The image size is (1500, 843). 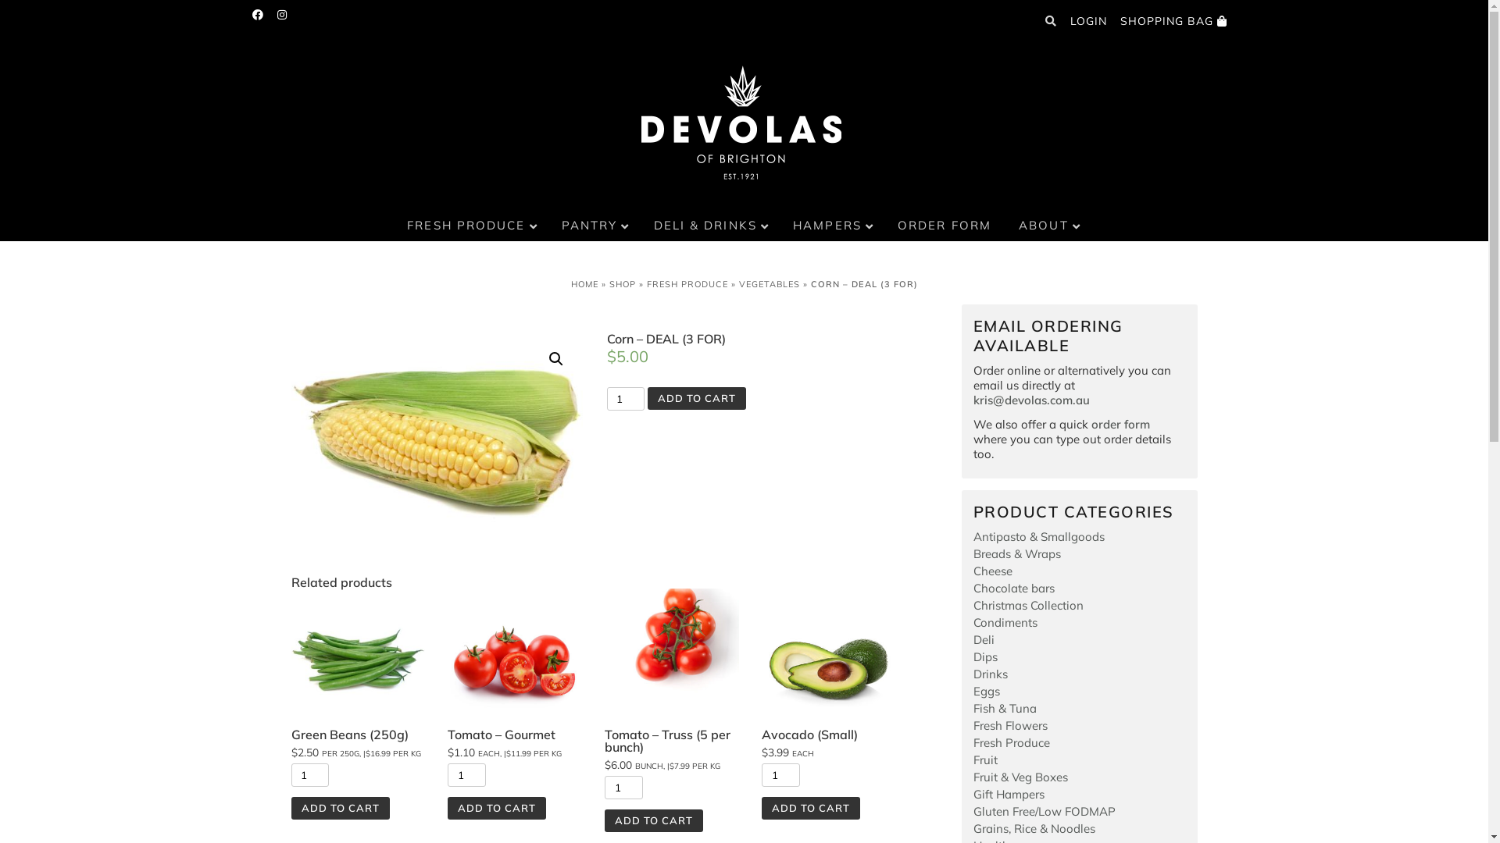 I want to click on Sweet Corn, so click(x=436, y=442).